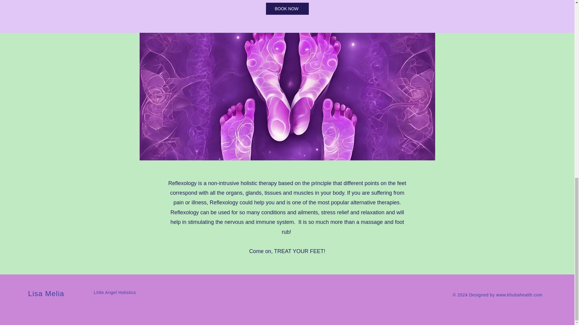 This screenshot has height=325, width=579. Describe the element at coordinates (287, 8) in the screenshot. I see `BOOK NOW` at that location.